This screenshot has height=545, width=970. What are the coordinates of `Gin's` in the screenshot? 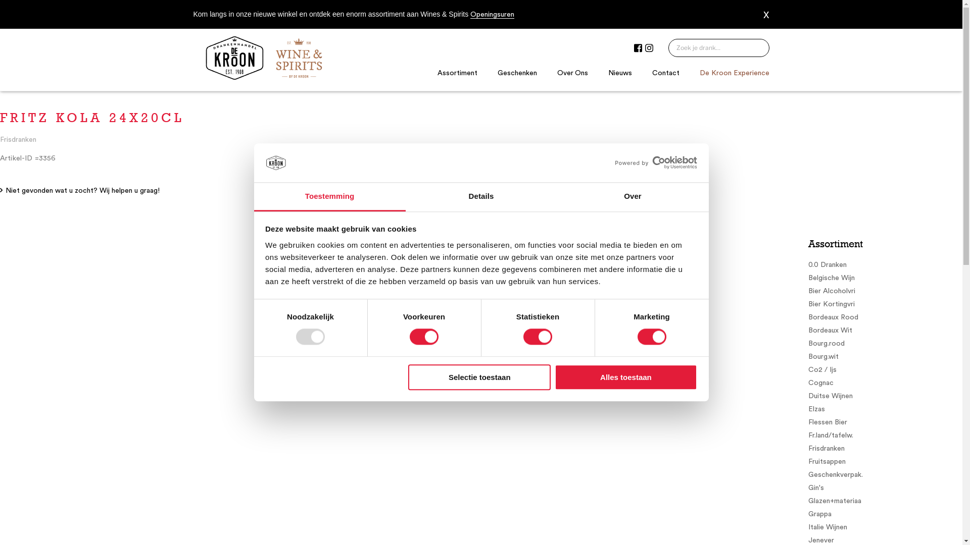 It's located at (885, 488).